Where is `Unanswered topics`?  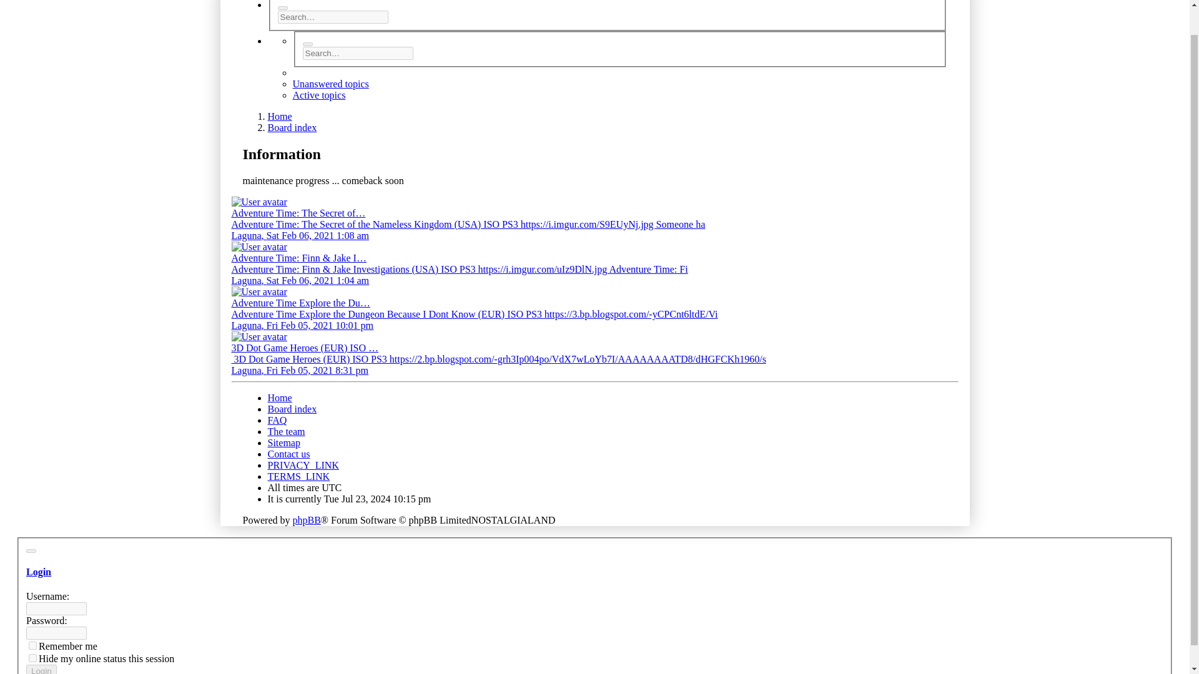
Unanswered topics is located at coordinates (330, 84).